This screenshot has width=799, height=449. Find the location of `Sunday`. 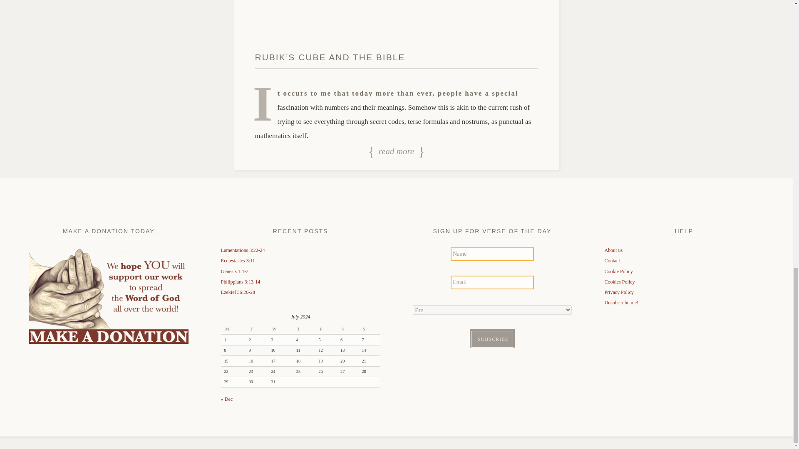

Sunday is located at coordinates (370, 329).